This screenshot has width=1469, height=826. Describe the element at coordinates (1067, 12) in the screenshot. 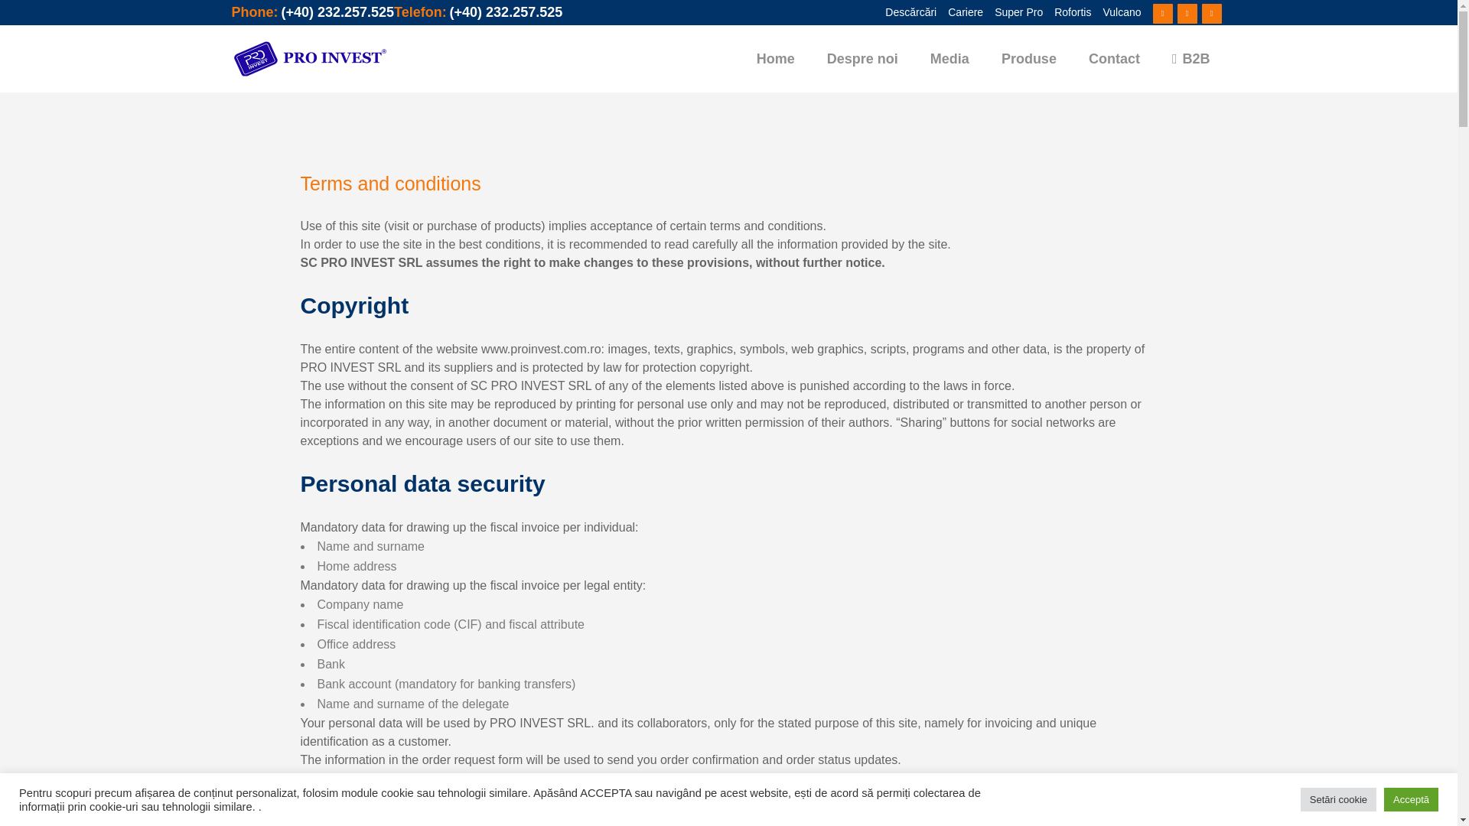

I see `Rofortis` at that location.